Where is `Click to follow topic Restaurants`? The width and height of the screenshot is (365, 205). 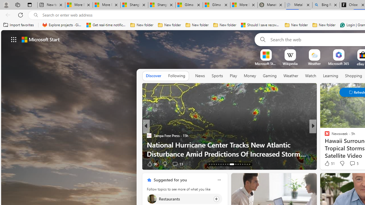
Click to follow topic Restaurants is located at coordinates (184, 199).